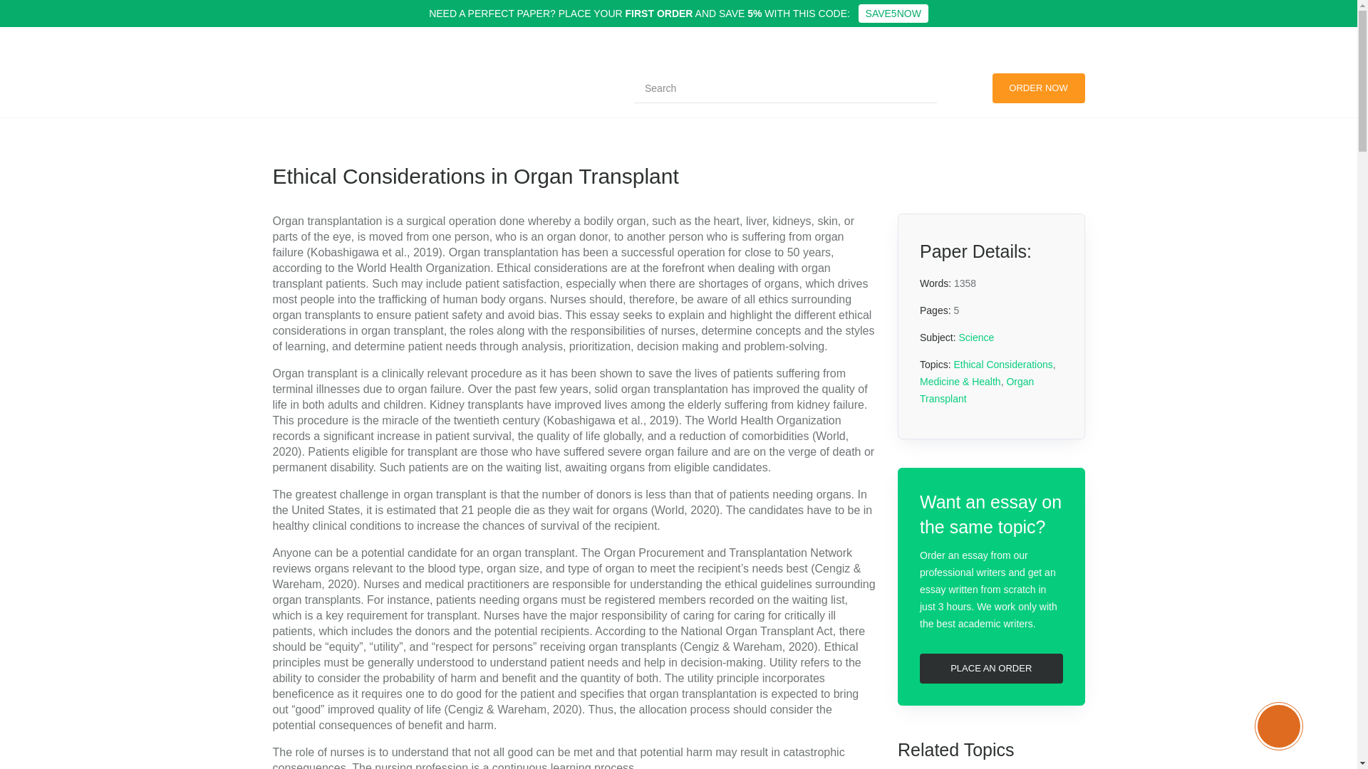  Describe the element at coordinates (893, 14) in the screenshot. I see `SAVE5NOW` at that location.